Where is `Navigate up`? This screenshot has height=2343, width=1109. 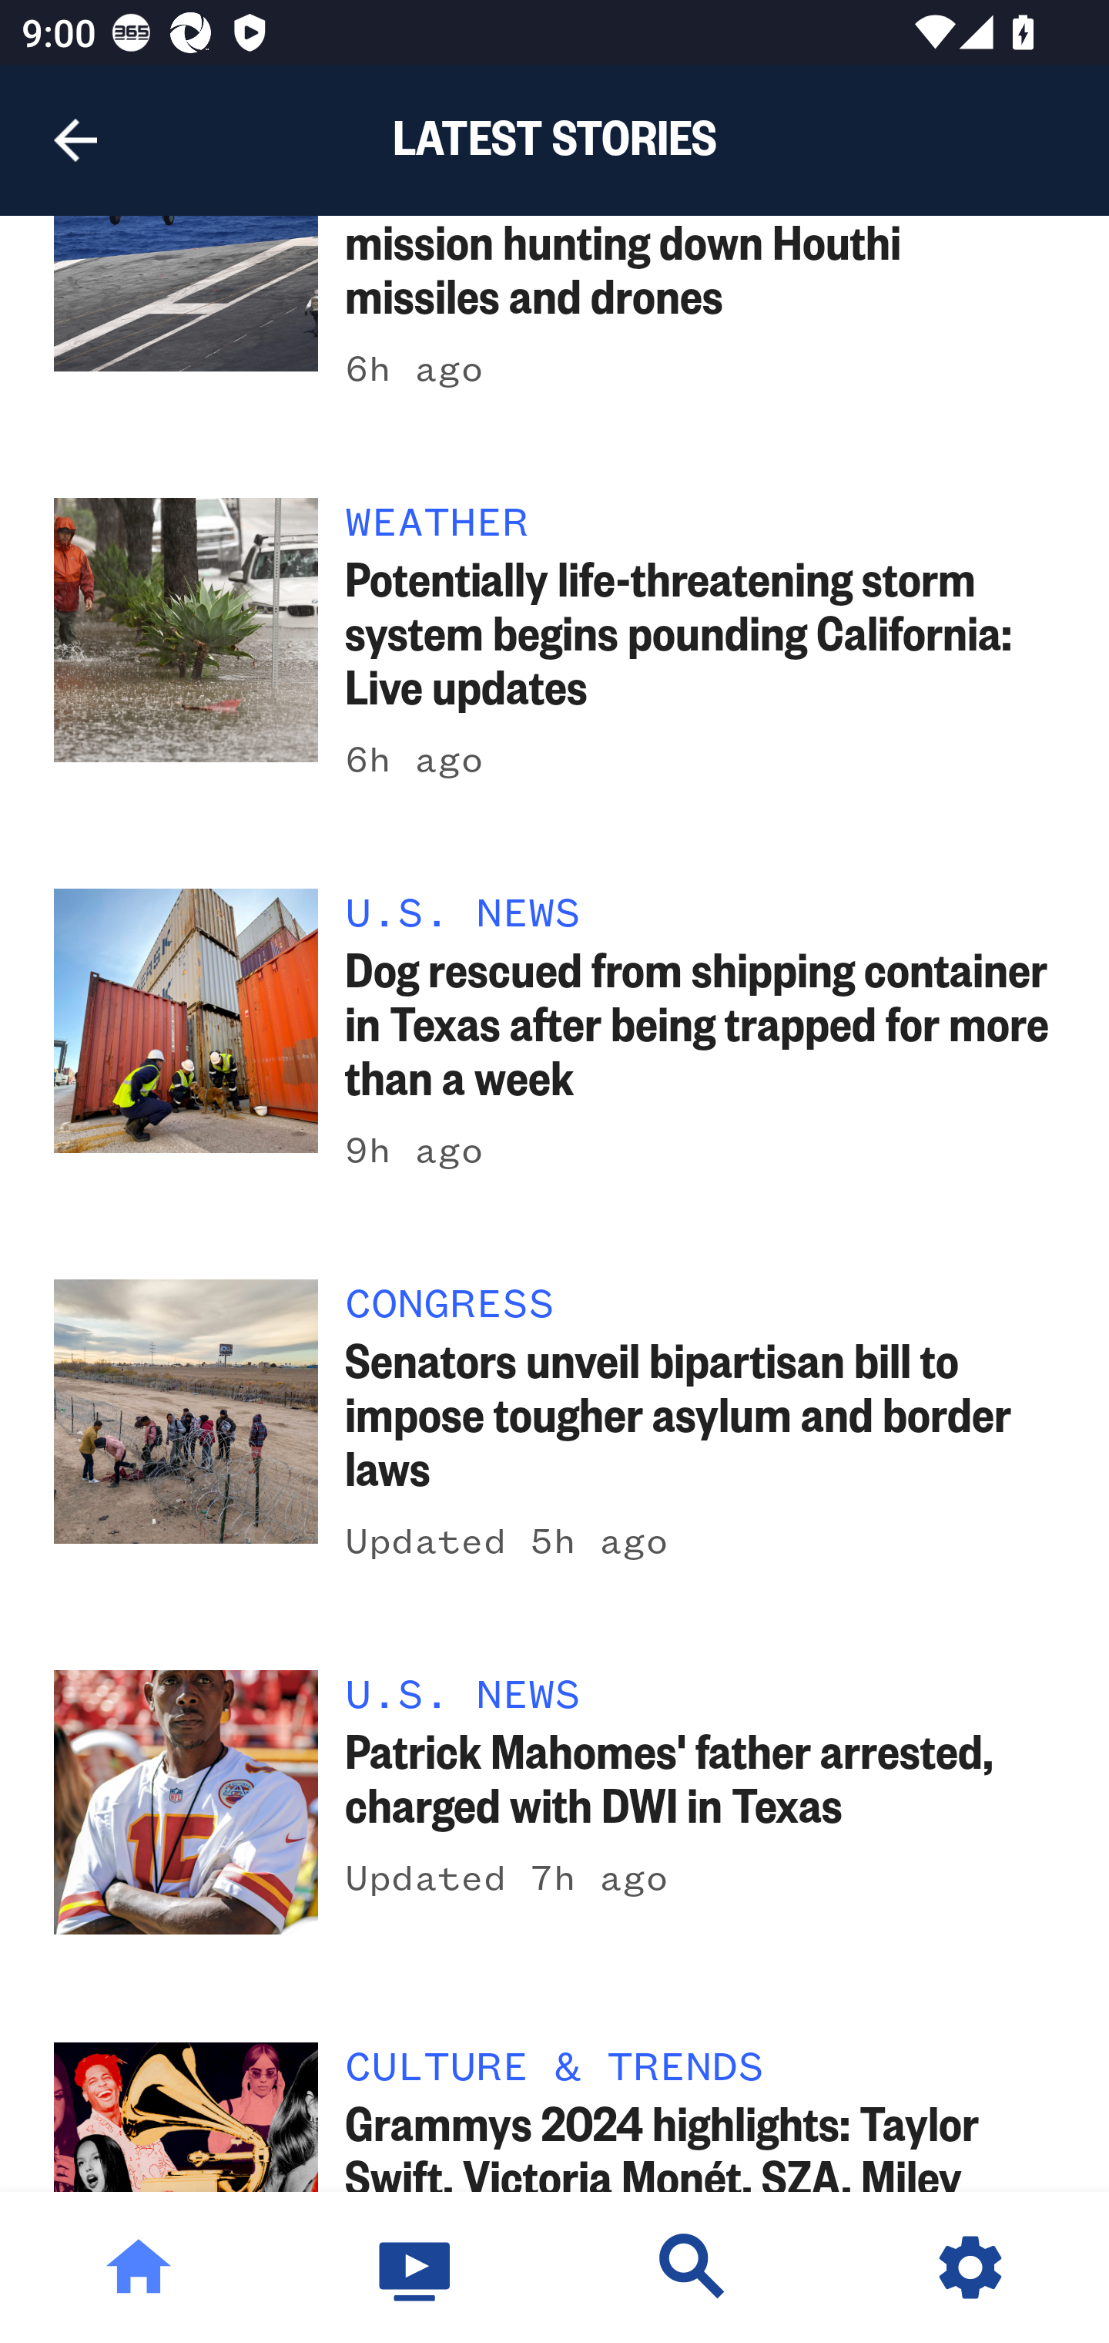 Navigate up is located at coordinates (75, 140).